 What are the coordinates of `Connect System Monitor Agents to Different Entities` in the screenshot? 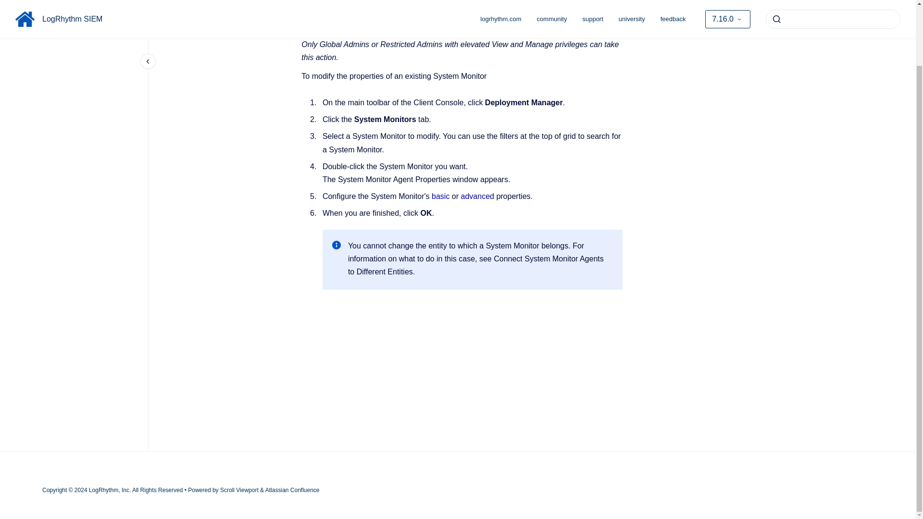 It's located at (475, 265).